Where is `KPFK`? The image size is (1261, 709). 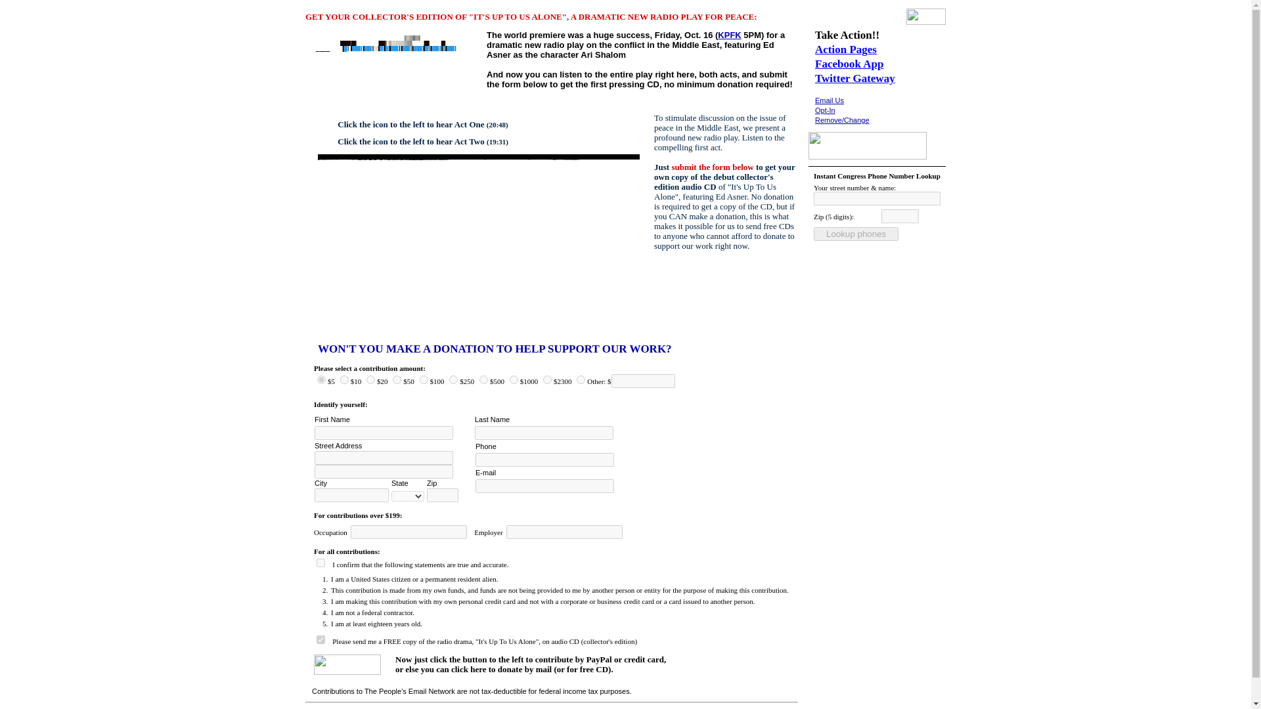 KPFK is located at coordinates (729, 35).